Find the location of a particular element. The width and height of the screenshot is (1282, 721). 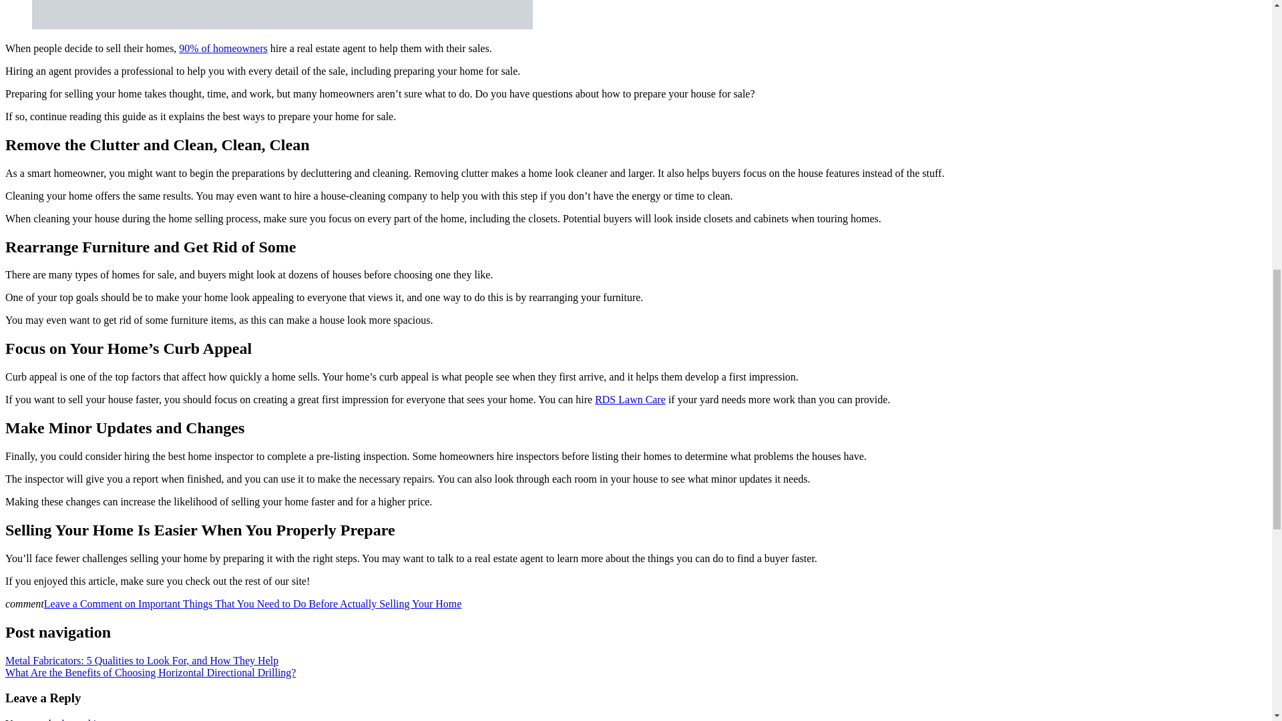

RDS Lawn Care is located at coordinates (630, 399).